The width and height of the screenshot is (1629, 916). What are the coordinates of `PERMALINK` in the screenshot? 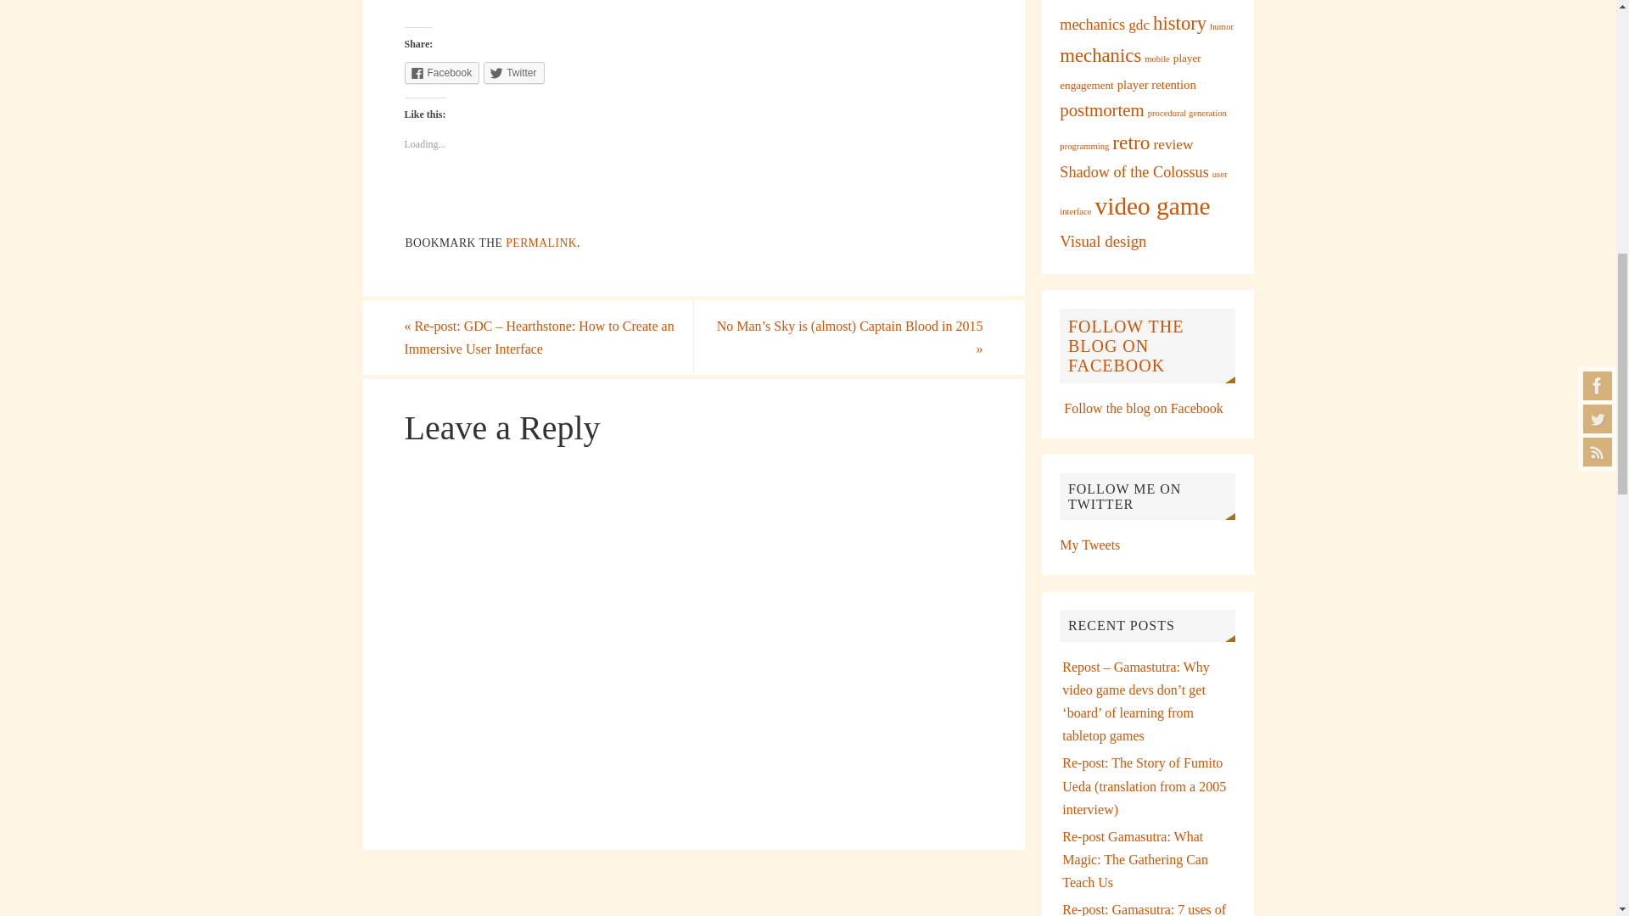 It's located at (540, 243).